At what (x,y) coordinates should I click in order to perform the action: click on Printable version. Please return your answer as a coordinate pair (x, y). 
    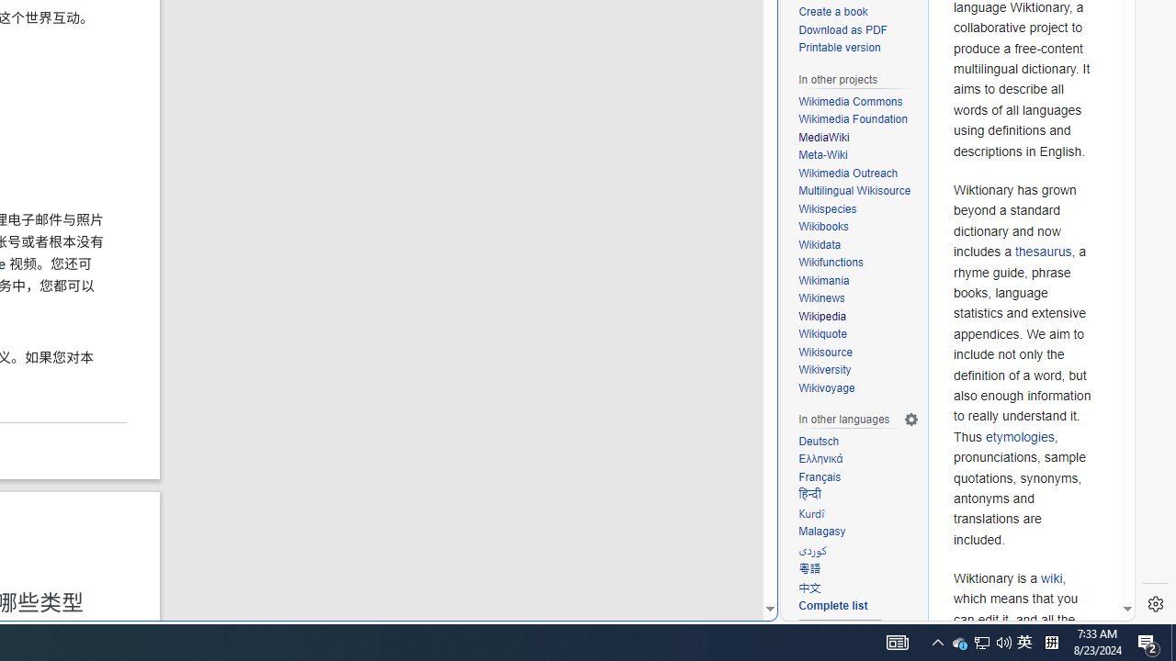
    Looking at the image, I should click on (840, 48).